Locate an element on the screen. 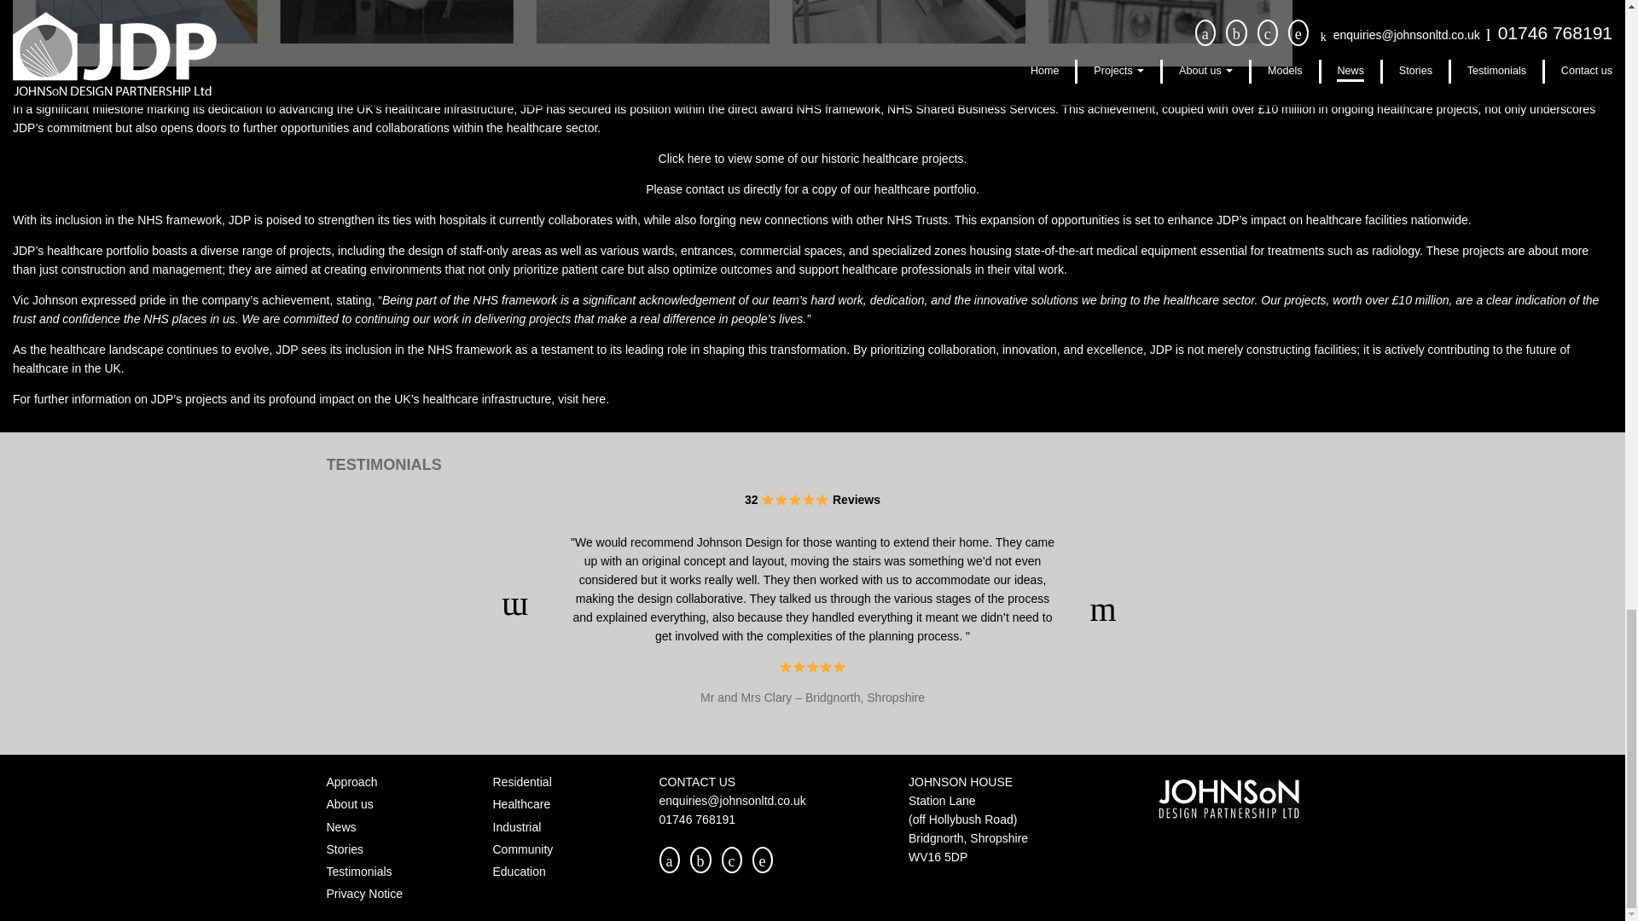  Stories is located at coordinates (345, 849).